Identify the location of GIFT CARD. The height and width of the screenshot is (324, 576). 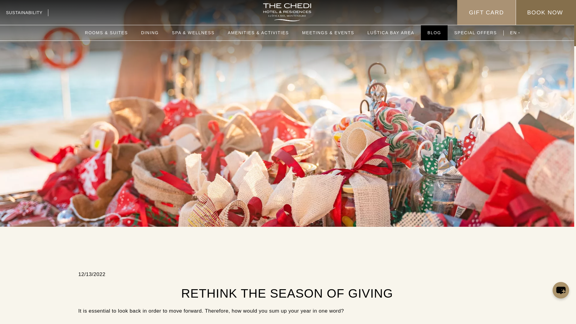
(486, 13).